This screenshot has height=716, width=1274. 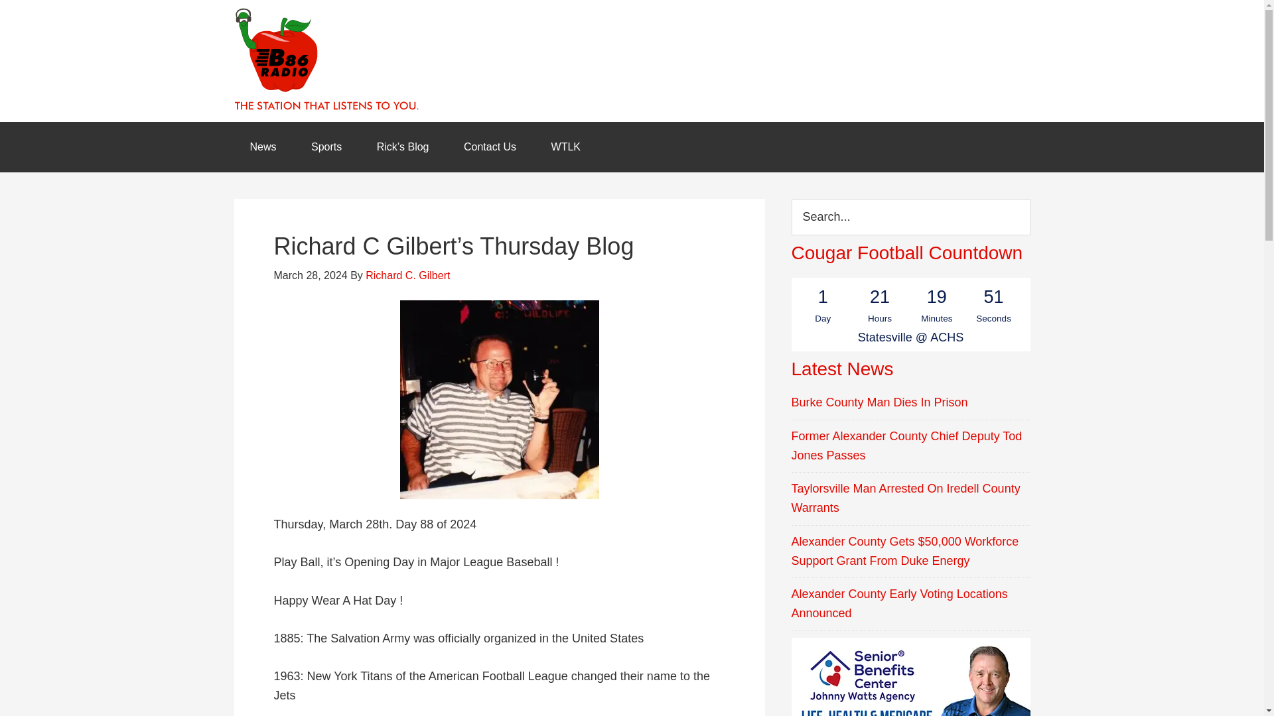 What do you see at coordinates (631, 60) in the screenshot?
I see `WACB 860AM` at bounding box center [631, 60].